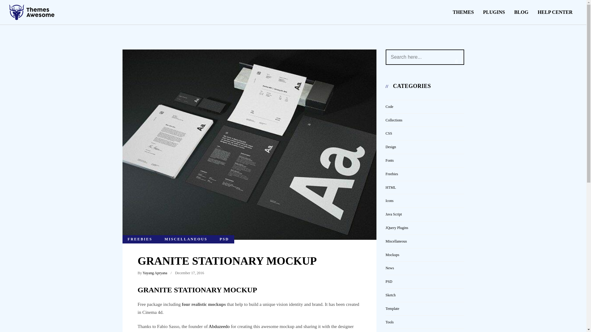  What do you see at coordinates (392, 308) in the screenshot?
I see `Template` at bounding box center [392, 308].